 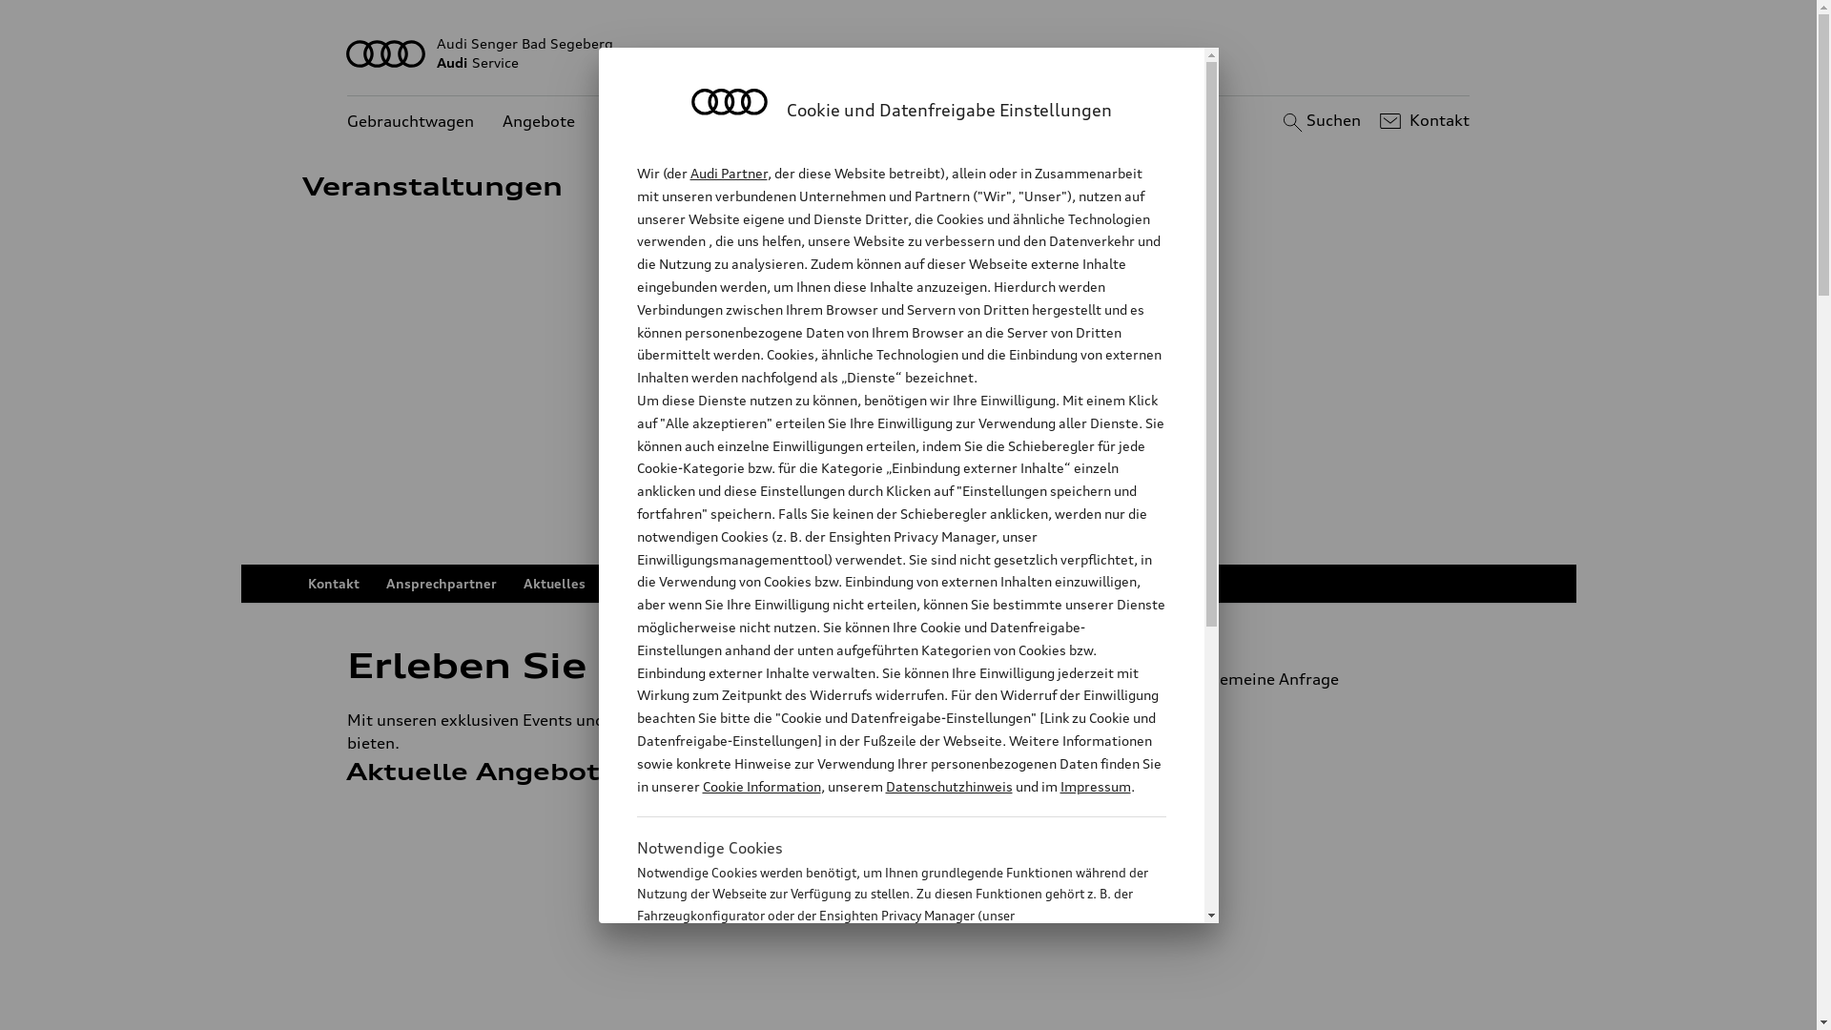 I want to click on Kontakt, so click(x=333, y=584).